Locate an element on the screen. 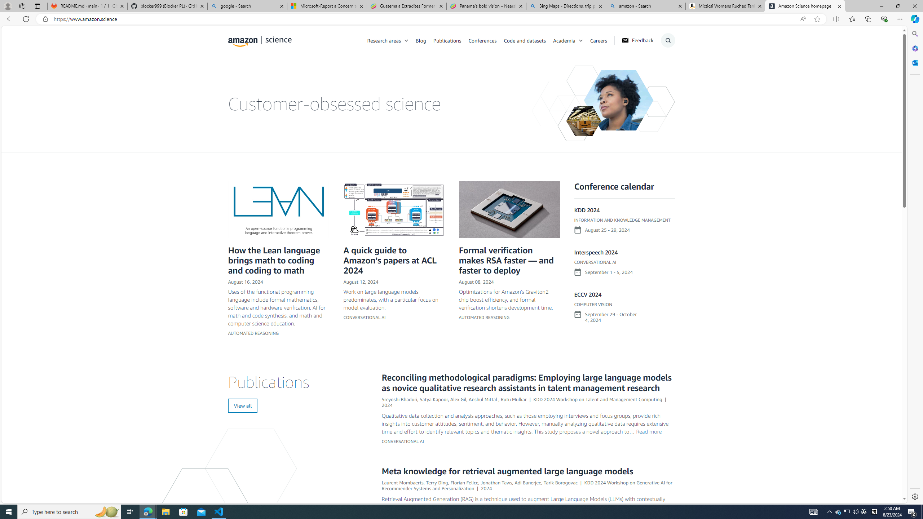 The height and width of the screenshot is (519, 923). Code and datasets is located at coordinates (528, 40).